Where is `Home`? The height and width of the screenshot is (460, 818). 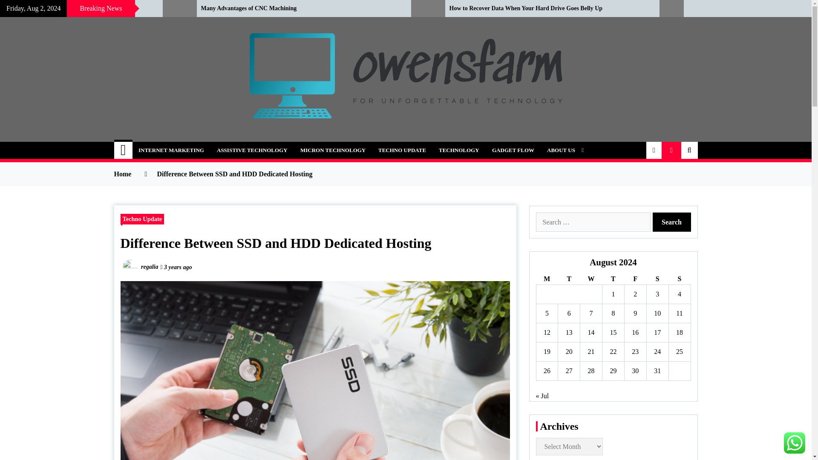
Home is located at coordinates (124, 150).